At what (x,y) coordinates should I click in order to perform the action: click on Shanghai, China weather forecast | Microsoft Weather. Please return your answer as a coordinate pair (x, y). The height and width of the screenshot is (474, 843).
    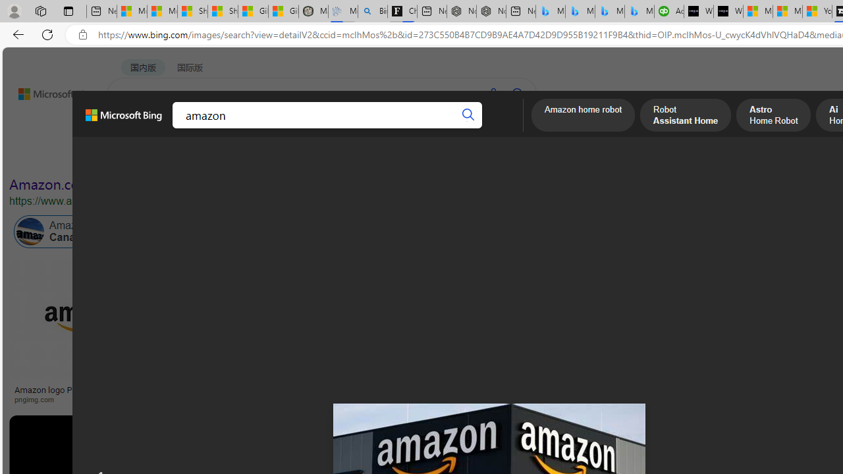
    Looking at the image, I should click on (223, 12).